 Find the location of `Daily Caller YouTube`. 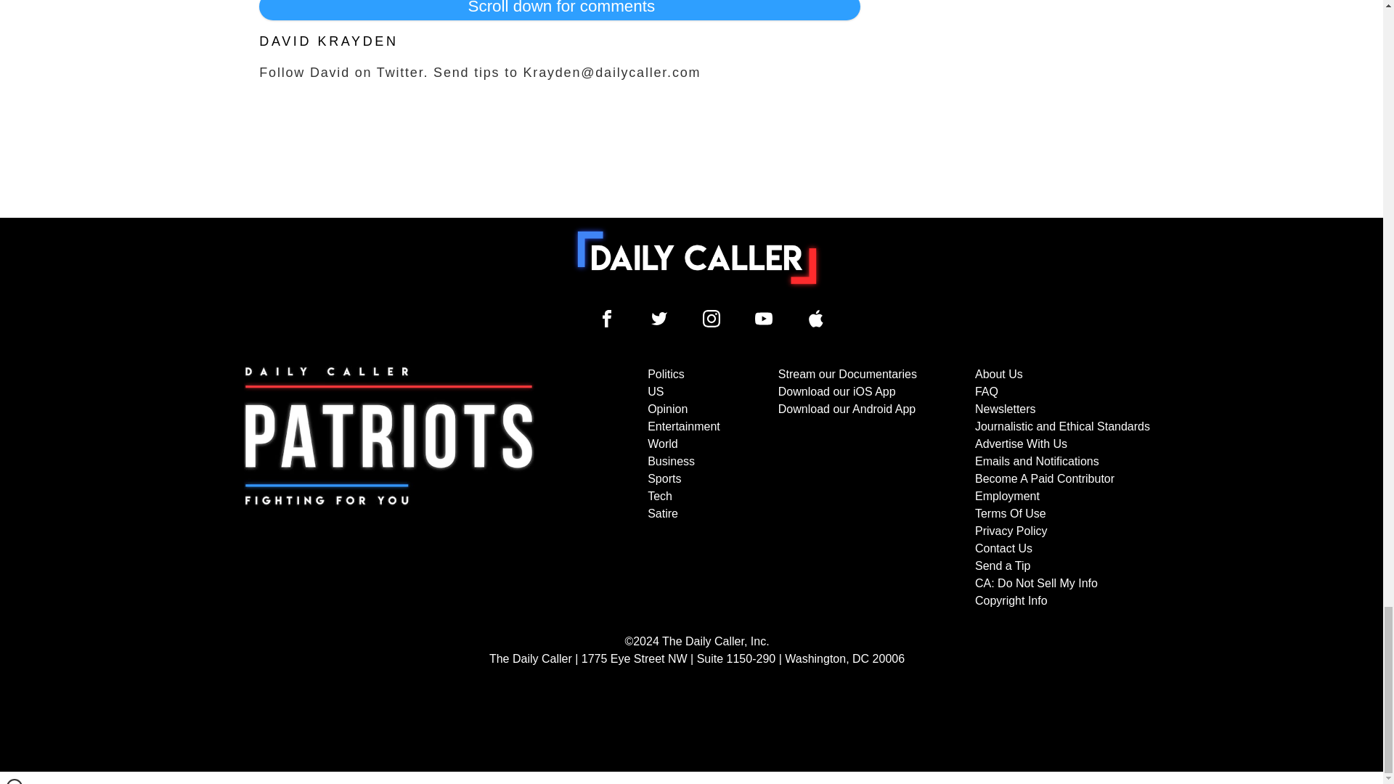

Daily Caller YouTube is located at coordinates (764, 318).